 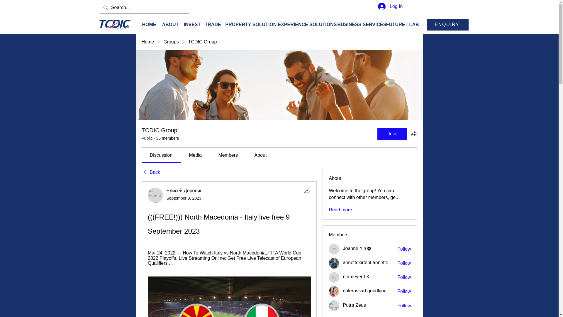 I want to click on ABOUT, so click(x=169, y=25).